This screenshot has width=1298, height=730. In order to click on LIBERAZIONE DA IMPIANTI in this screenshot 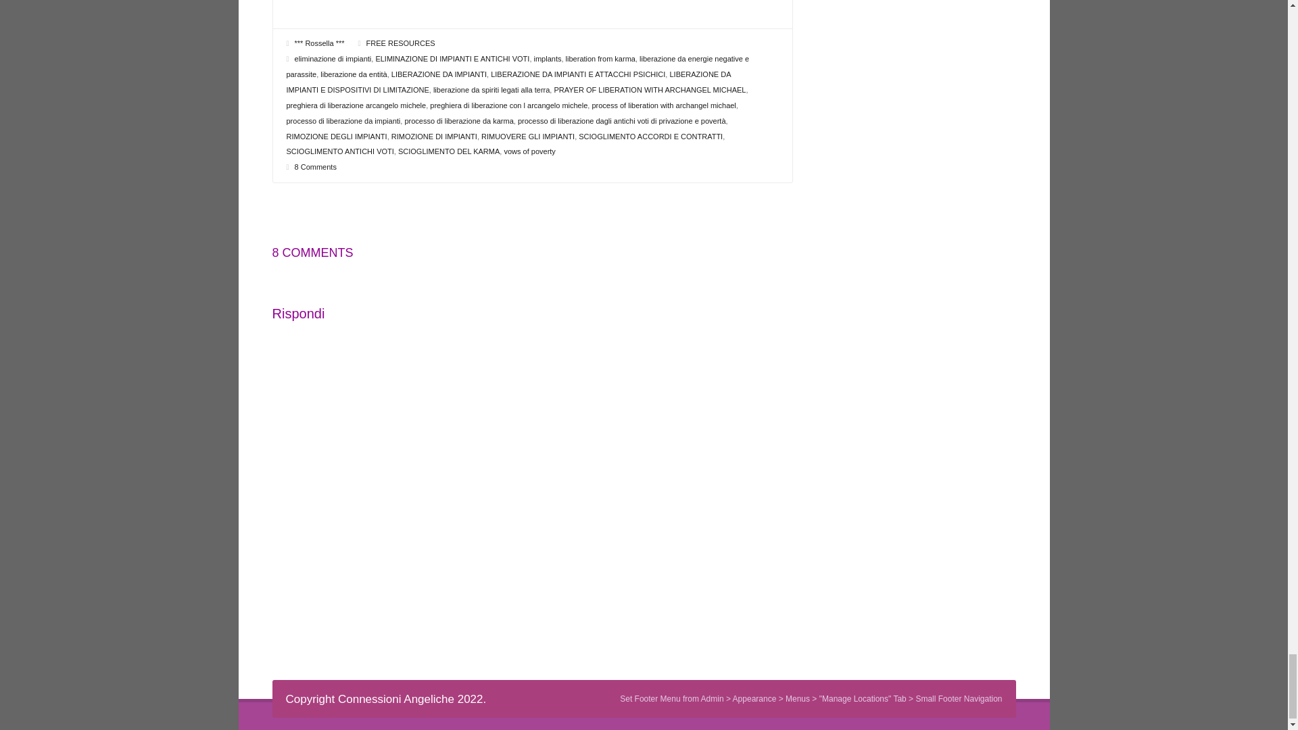, I will do `click(439, 74)`.